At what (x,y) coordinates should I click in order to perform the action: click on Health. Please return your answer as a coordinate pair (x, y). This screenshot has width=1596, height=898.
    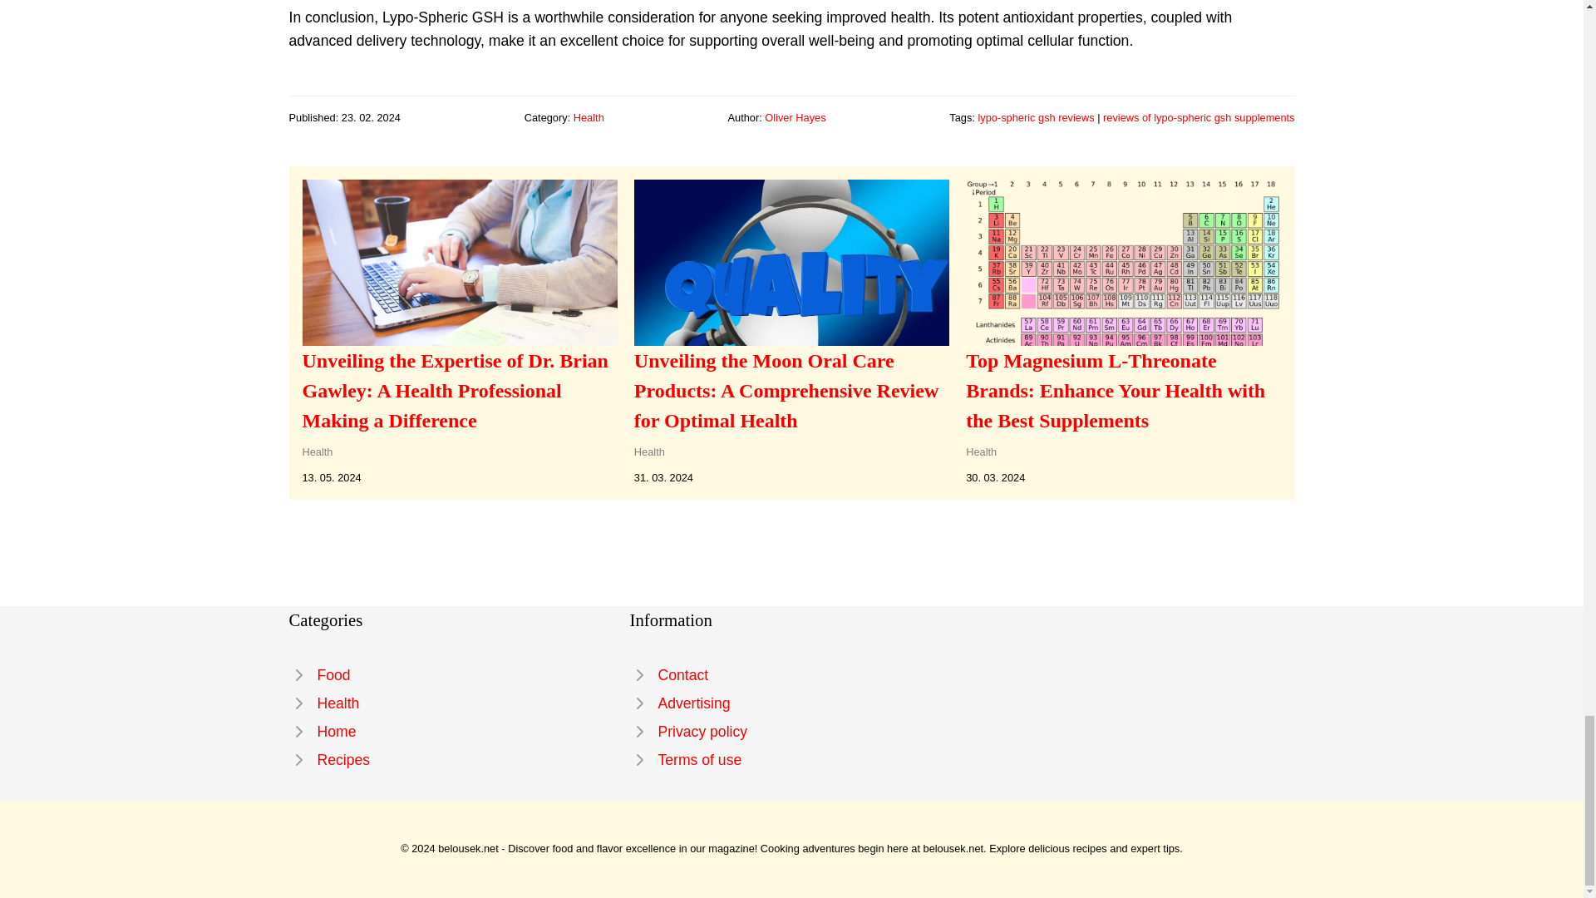
    Looking at the image, I should click on (318, 451).